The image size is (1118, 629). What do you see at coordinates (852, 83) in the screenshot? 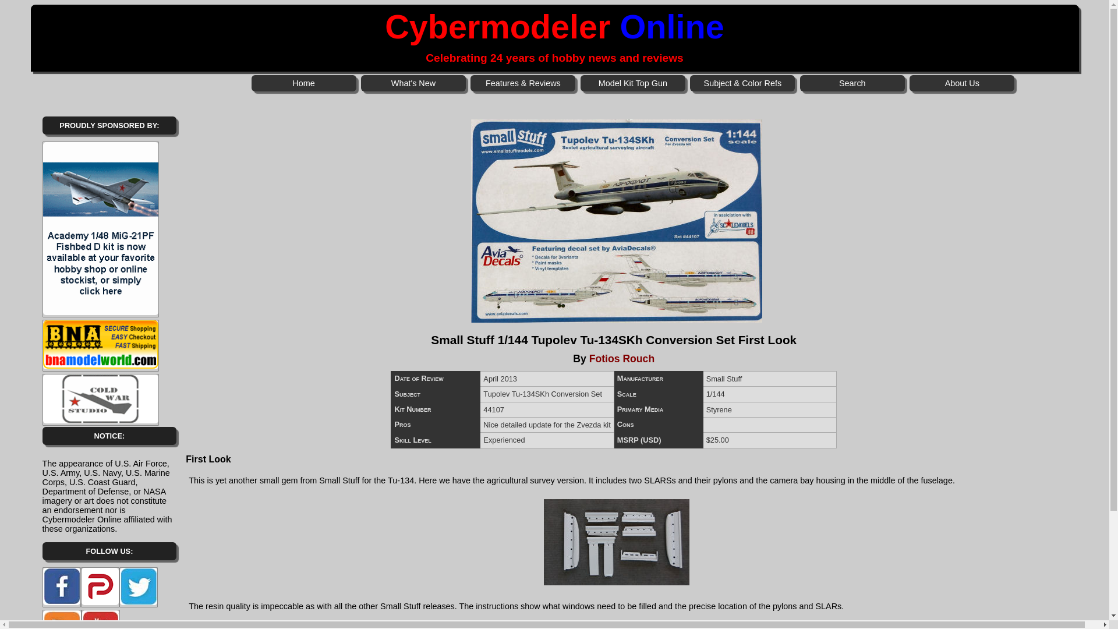
I see `Search` at bounding box center [852, 83].